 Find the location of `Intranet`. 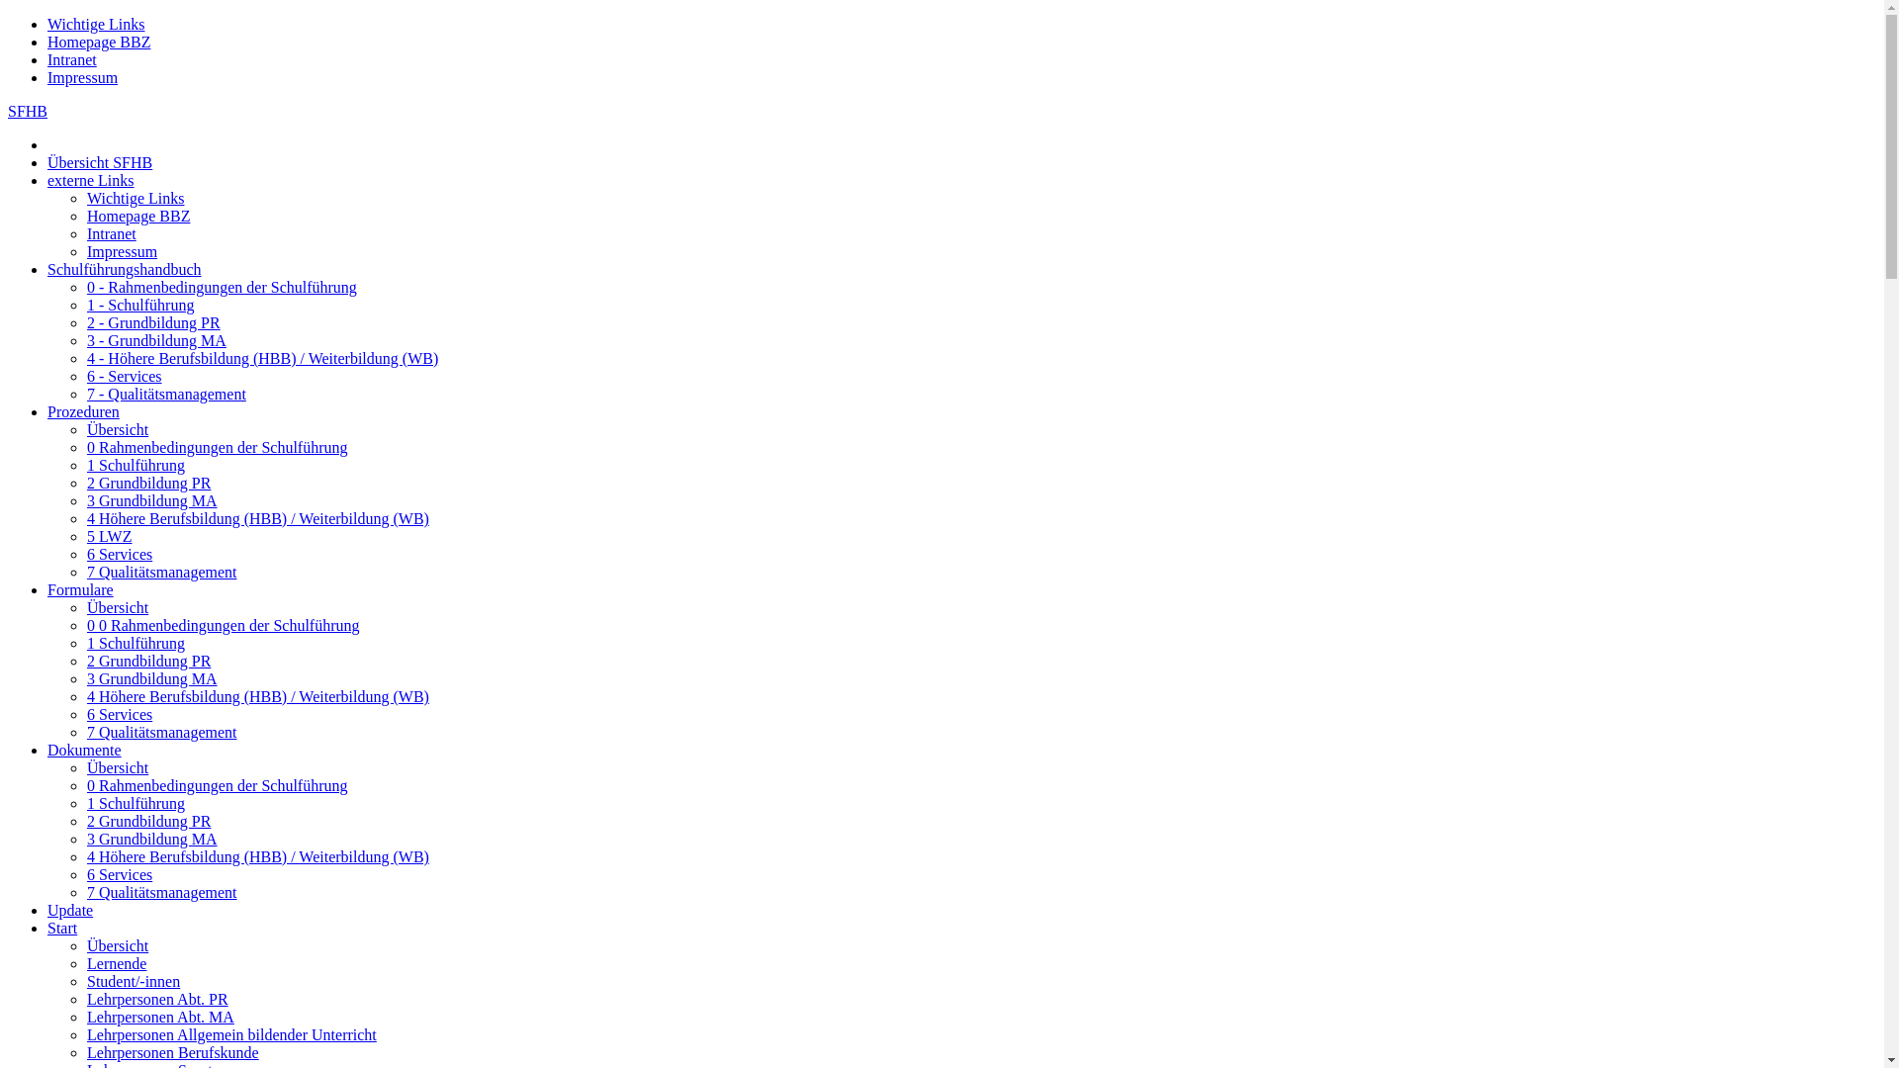

Intranet is located at coordinates (112, 233).